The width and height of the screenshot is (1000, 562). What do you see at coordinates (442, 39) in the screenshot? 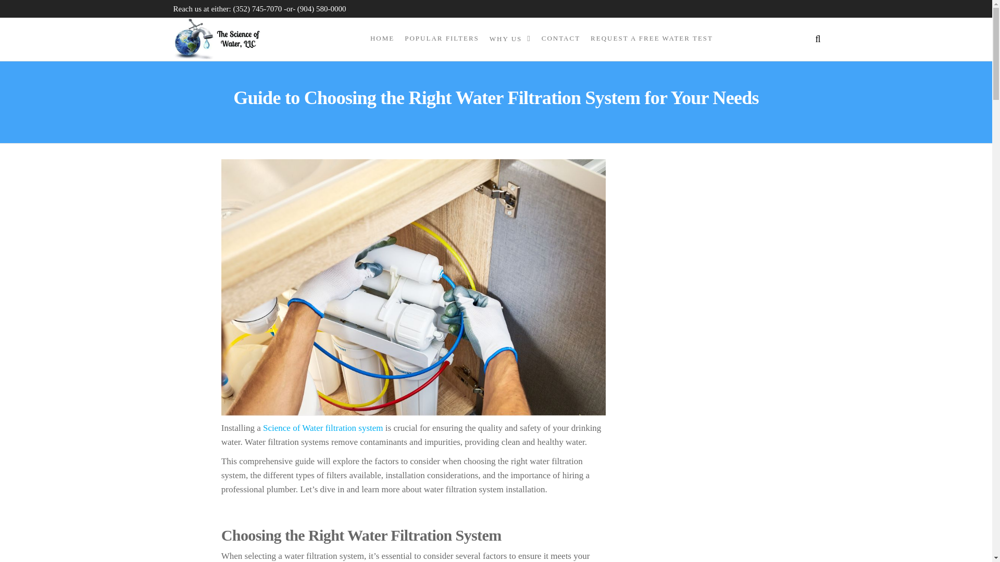
I see `Popular Filters` at bounding box center [442, 39].